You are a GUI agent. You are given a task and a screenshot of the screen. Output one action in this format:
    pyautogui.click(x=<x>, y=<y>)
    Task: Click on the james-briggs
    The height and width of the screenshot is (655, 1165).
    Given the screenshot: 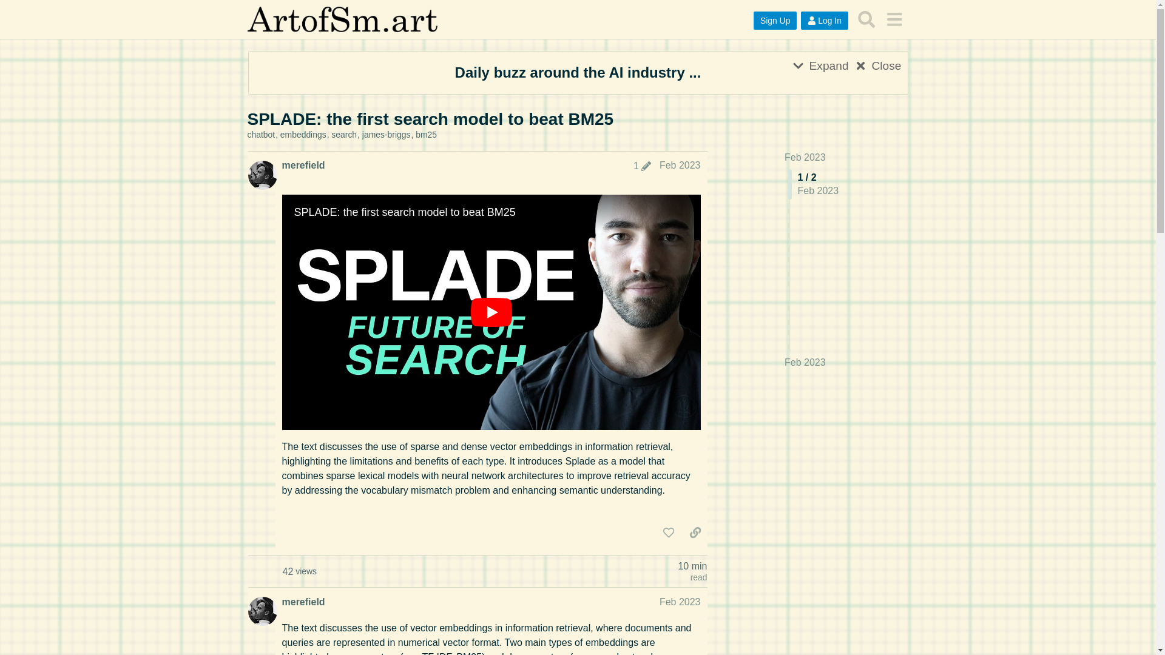 What is the action you would take?
    pyautogui.click(x=389, y=135)
    